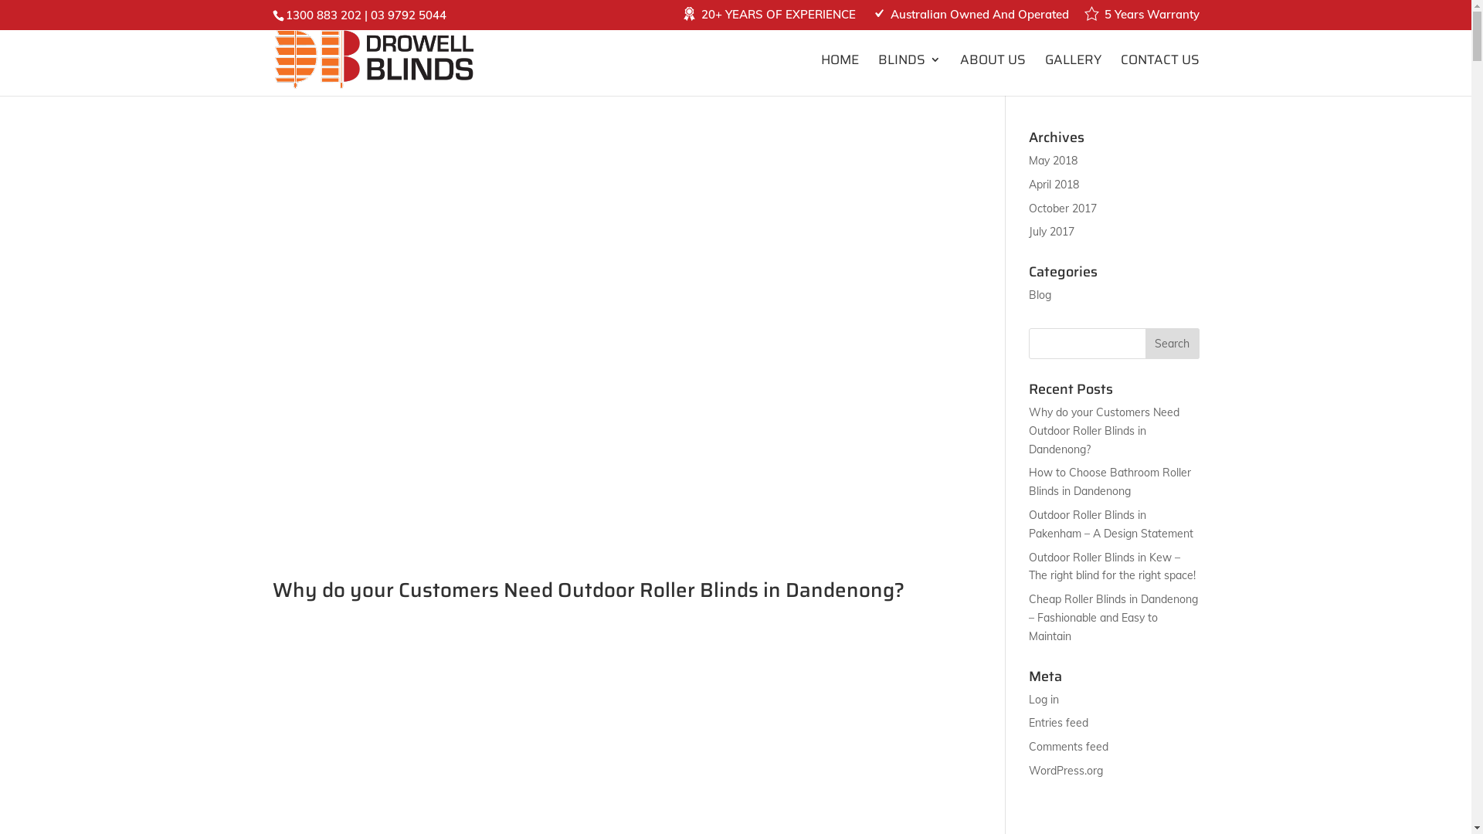 Image resolution: width=1483 pixels, height=834 pixels. What do you see at coordinates (1072, 75) in the screenshot?
I see `GALLERY` at bounding box center [1072, 75].